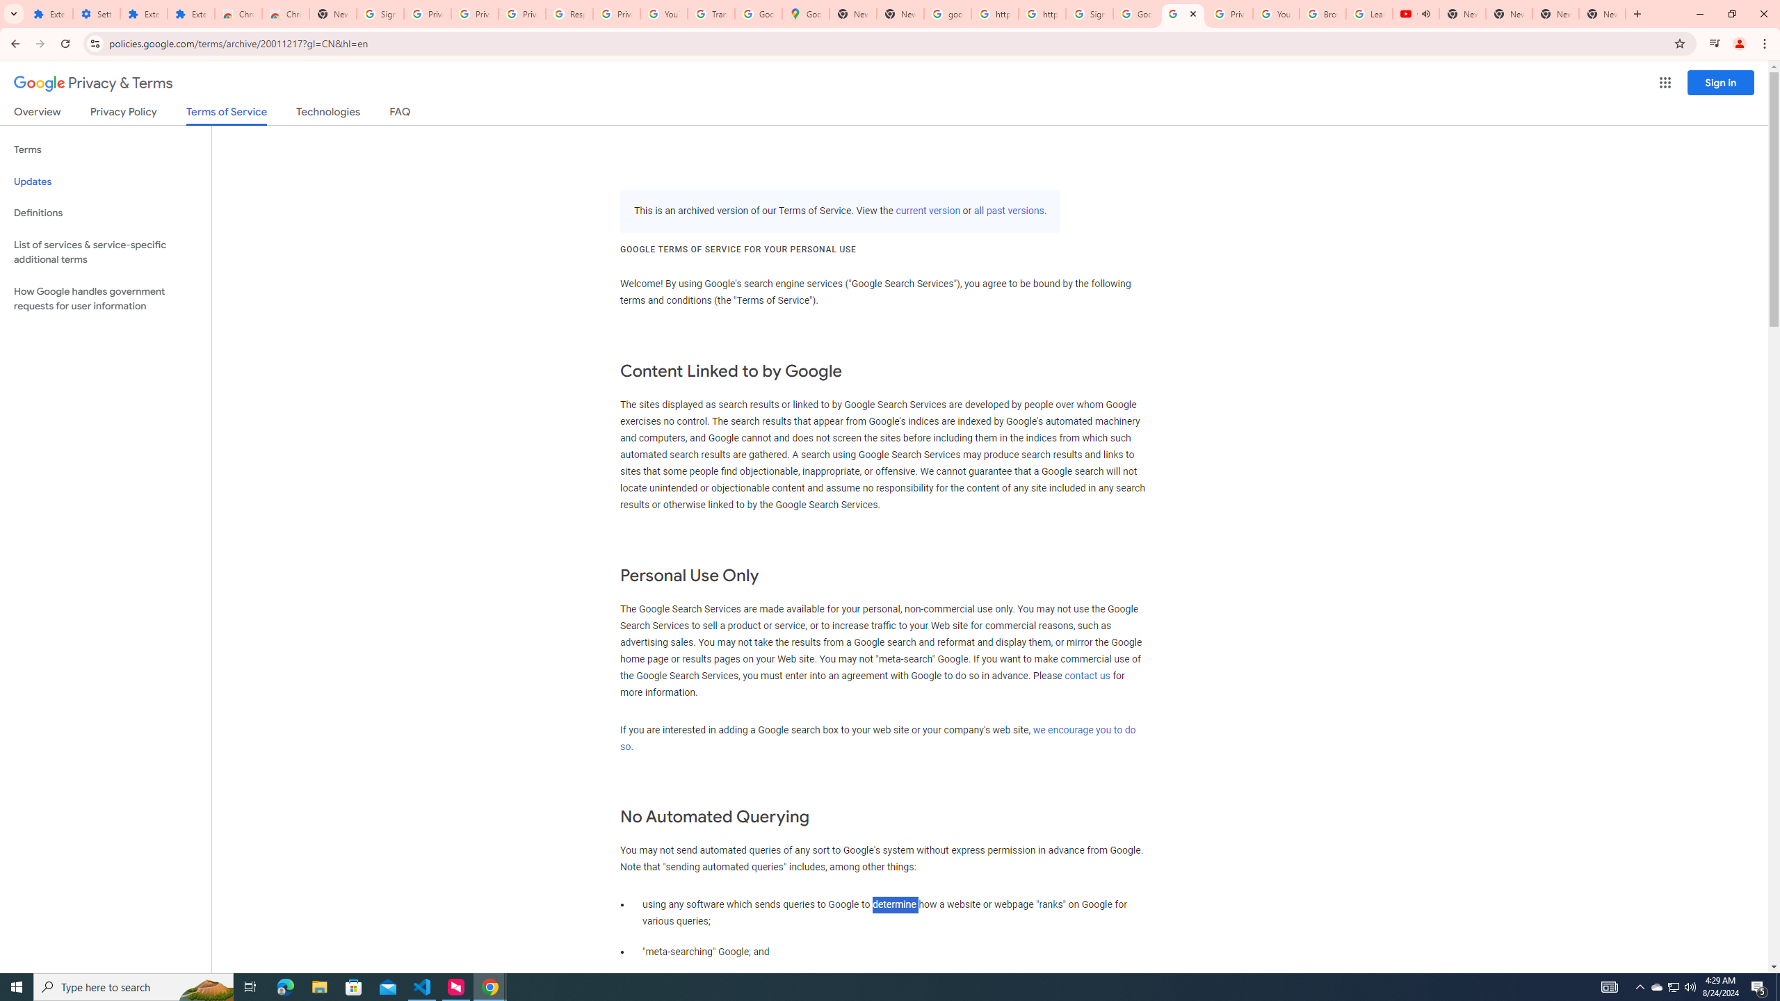 This screenshot has height=1001, width=1780. Describe the element at coordinates (928, 211) in the screenshot. I see `current version` at that location.